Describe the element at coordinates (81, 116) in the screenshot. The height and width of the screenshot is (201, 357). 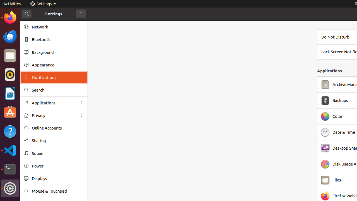
I see `Forward` at that location.